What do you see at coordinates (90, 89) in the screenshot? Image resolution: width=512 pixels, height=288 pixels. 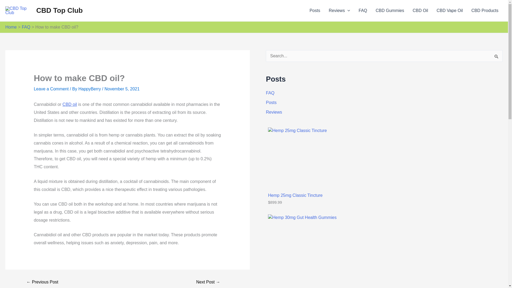 I see `View all posts by HappyBerry` at bounding box center [90, 89].